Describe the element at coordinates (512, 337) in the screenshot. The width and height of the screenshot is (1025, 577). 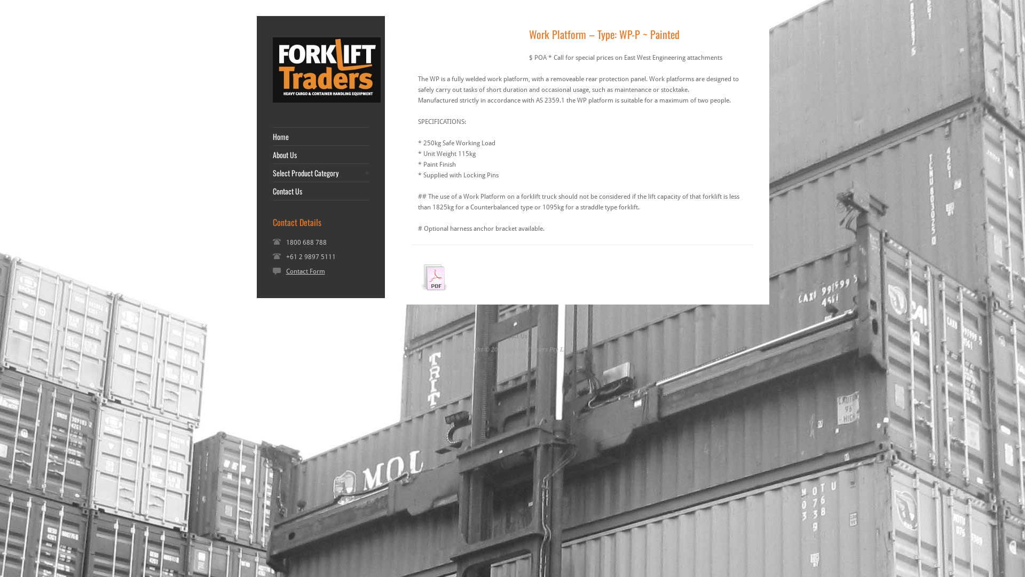
I see `Contact Us` at that location.